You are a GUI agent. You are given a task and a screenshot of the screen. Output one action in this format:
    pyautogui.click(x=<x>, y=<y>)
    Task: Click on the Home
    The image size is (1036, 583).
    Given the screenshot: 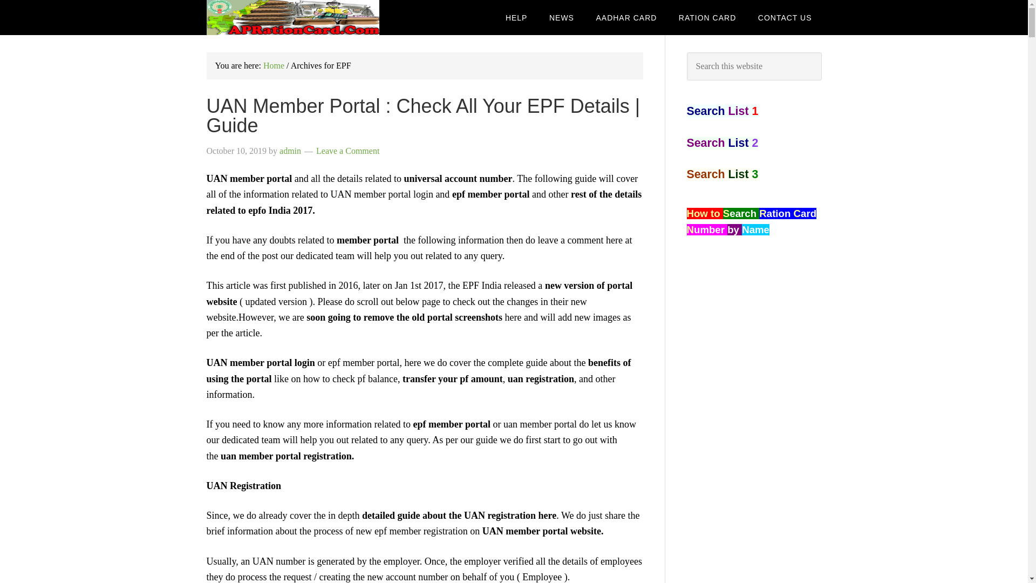 What is the action you would take?
    pyautogui.click(x=273, y=65)
    